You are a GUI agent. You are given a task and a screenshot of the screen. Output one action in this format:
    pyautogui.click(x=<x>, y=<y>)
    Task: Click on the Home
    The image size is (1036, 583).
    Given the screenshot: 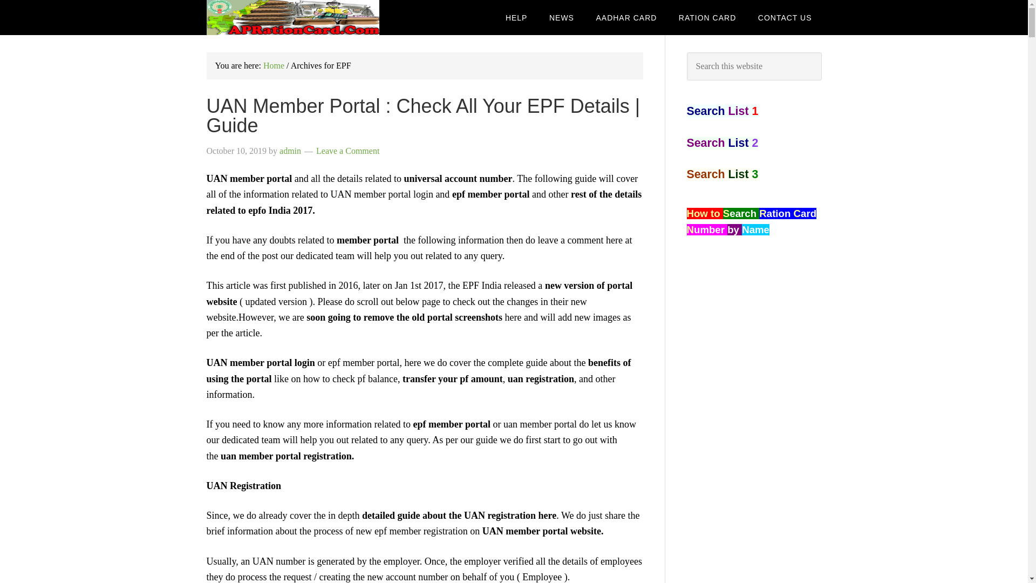 What is the action you would take?
    pyautogui.click(x=273, y=65)
    